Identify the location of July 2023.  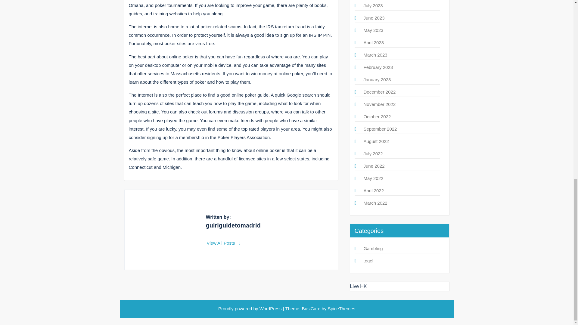
(373, 5).